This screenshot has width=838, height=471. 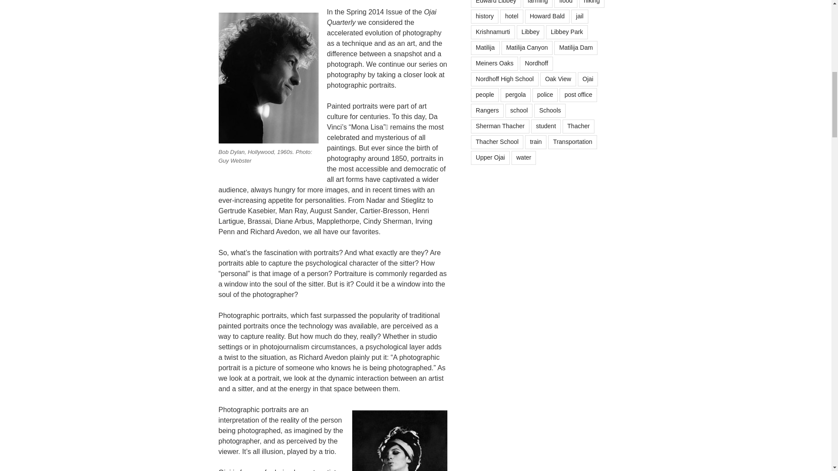 What do you see at coordinates (538, 4) in the screenshot?
I see `farming` at bounding box center [538, 4].